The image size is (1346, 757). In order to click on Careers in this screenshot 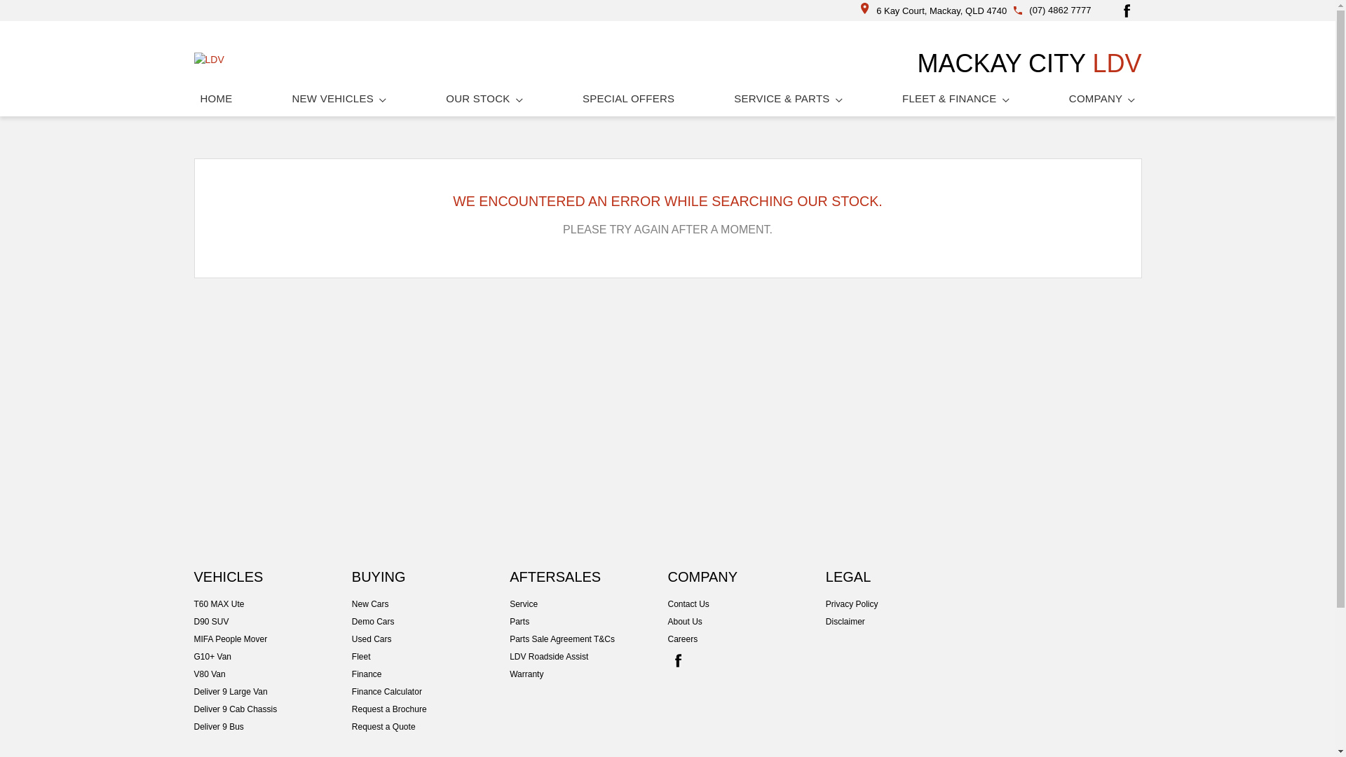, I will do `click(746, 639)`.